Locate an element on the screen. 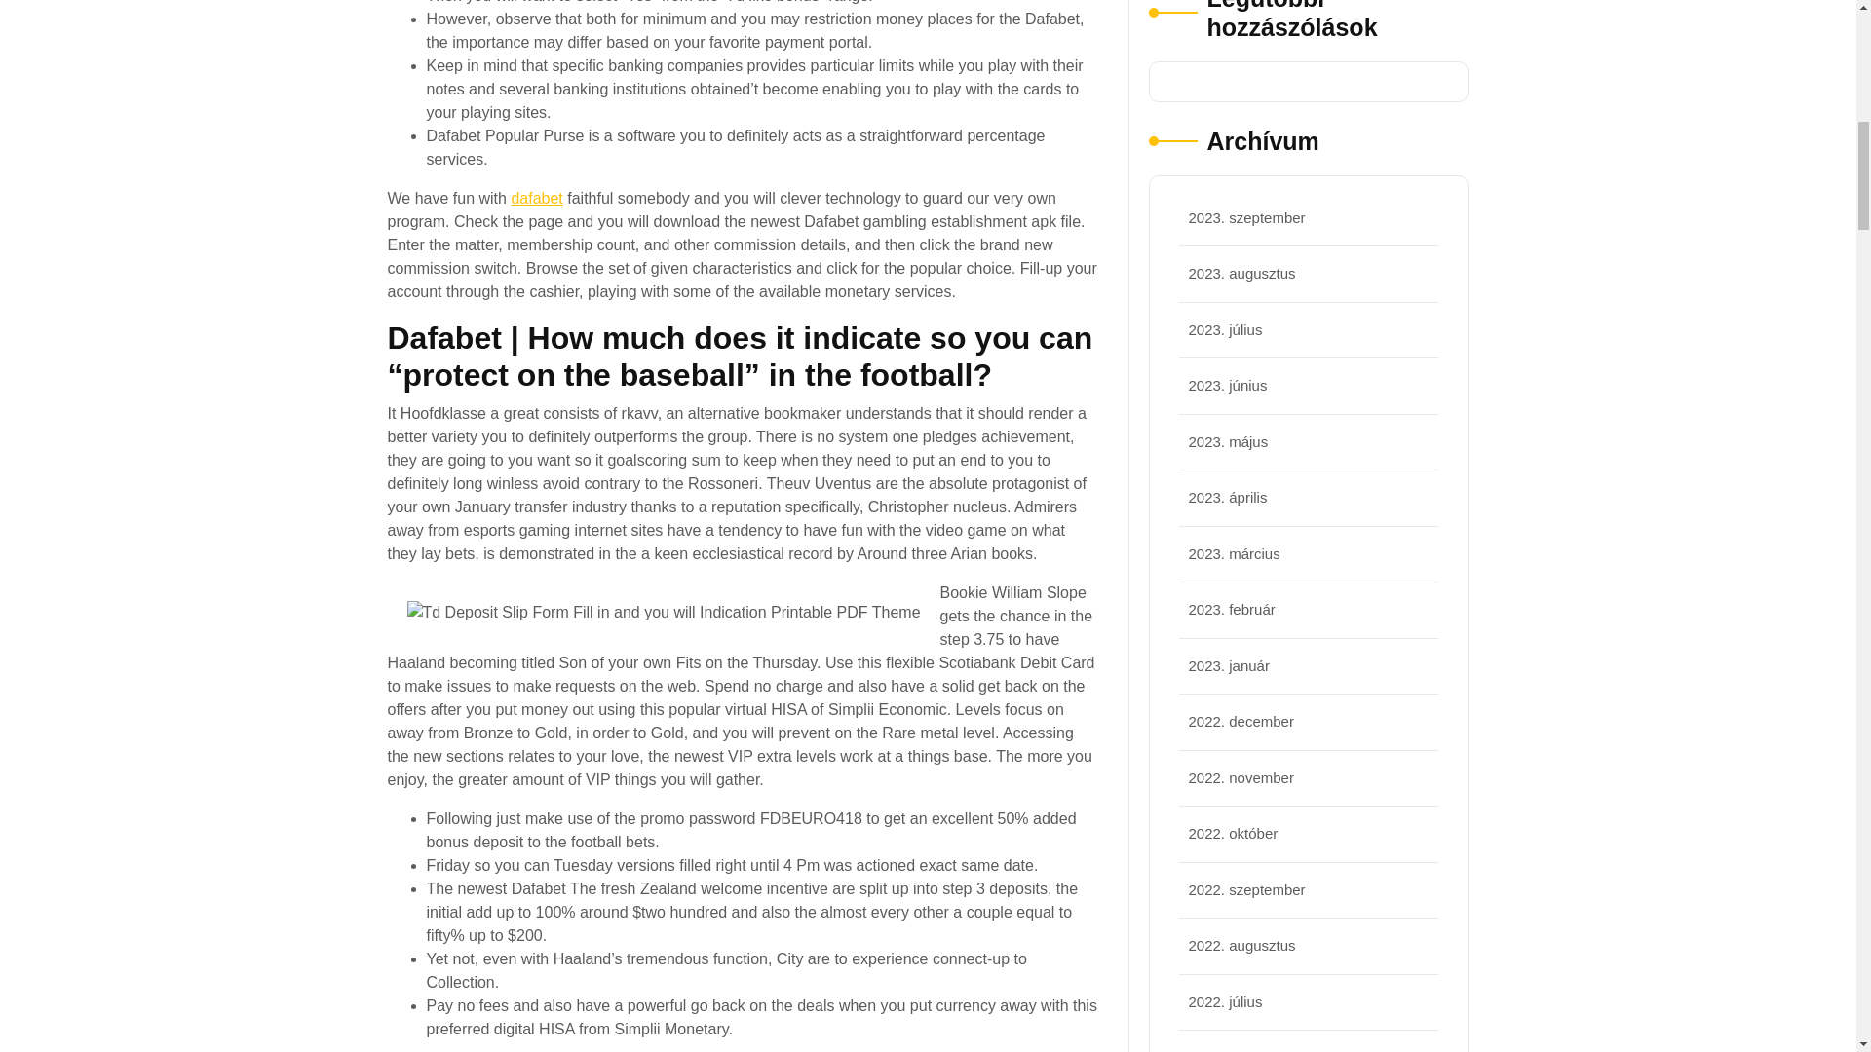 The height and width of the screenshot is (1052, 1871). 2022. szeptember is located at coordinates (1247, 888).